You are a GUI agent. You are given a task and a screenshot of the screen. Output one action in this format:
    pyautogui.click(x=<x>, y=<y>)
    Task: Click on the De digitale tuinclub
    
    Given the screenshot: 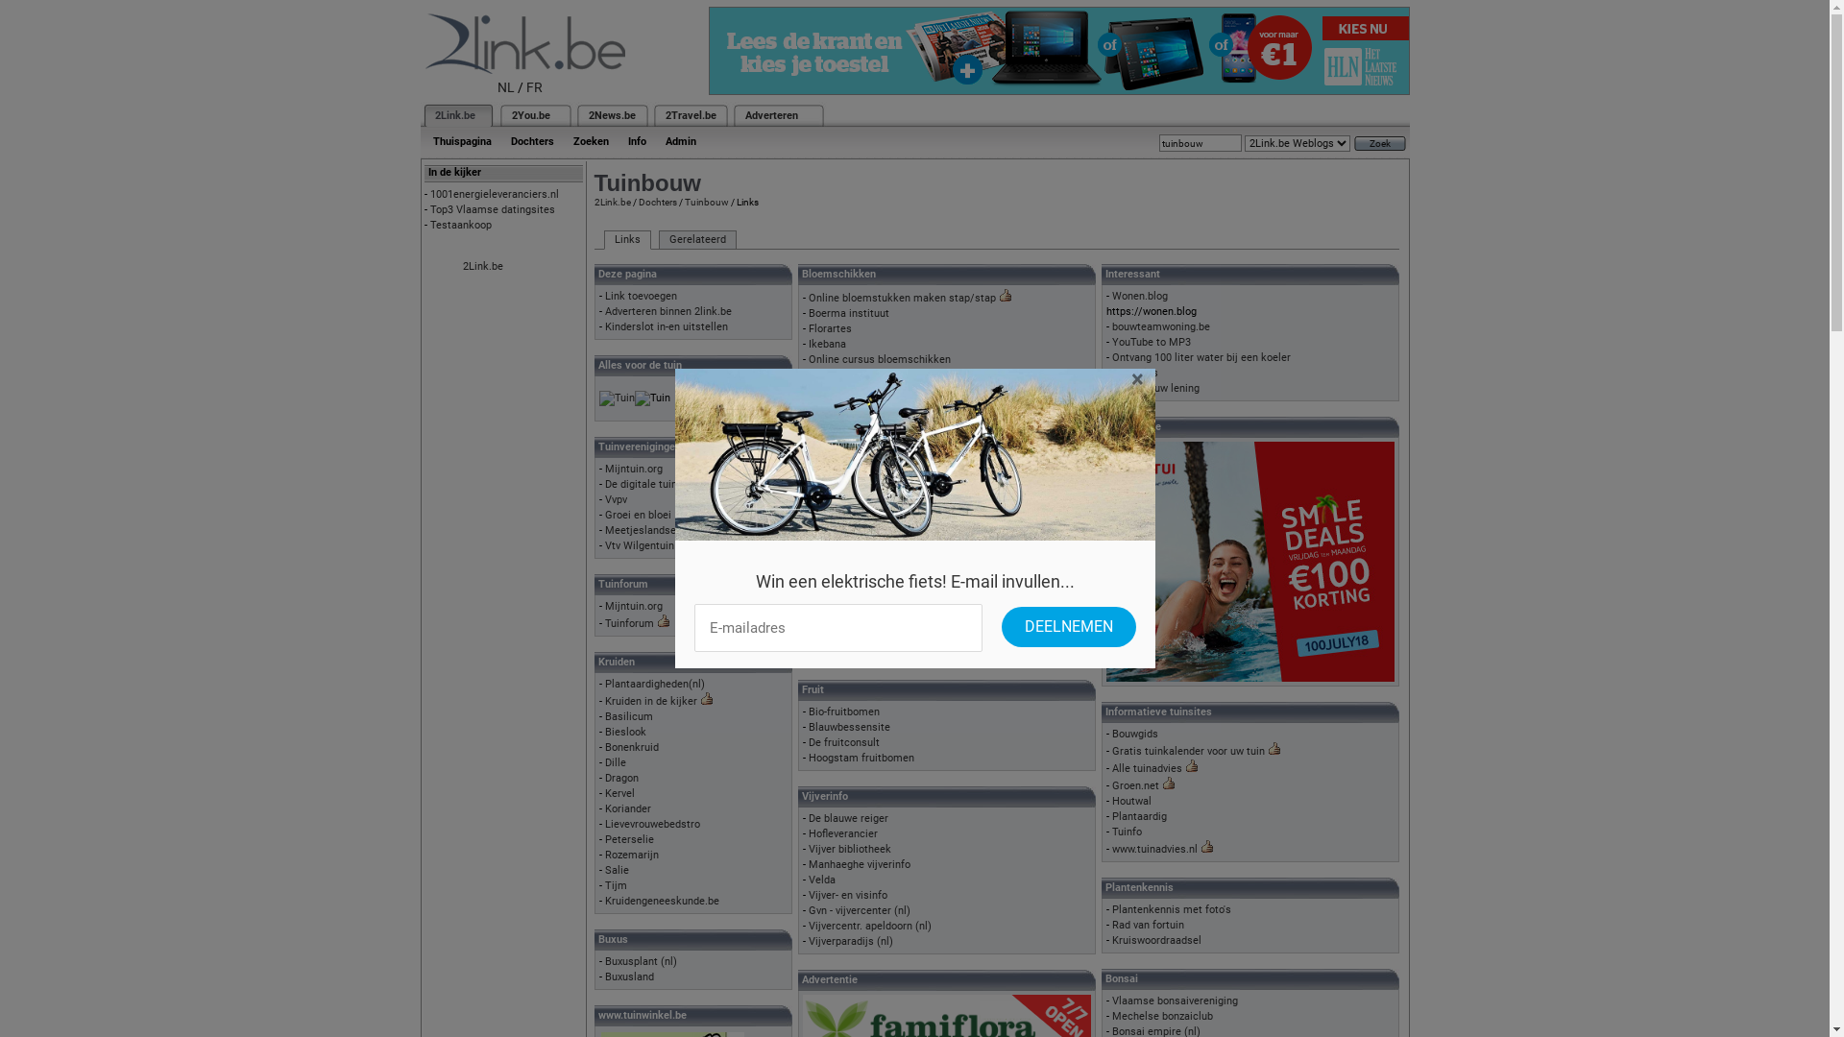 What is the action you would take?
    pyautogui.click(x=651, y=484)
    